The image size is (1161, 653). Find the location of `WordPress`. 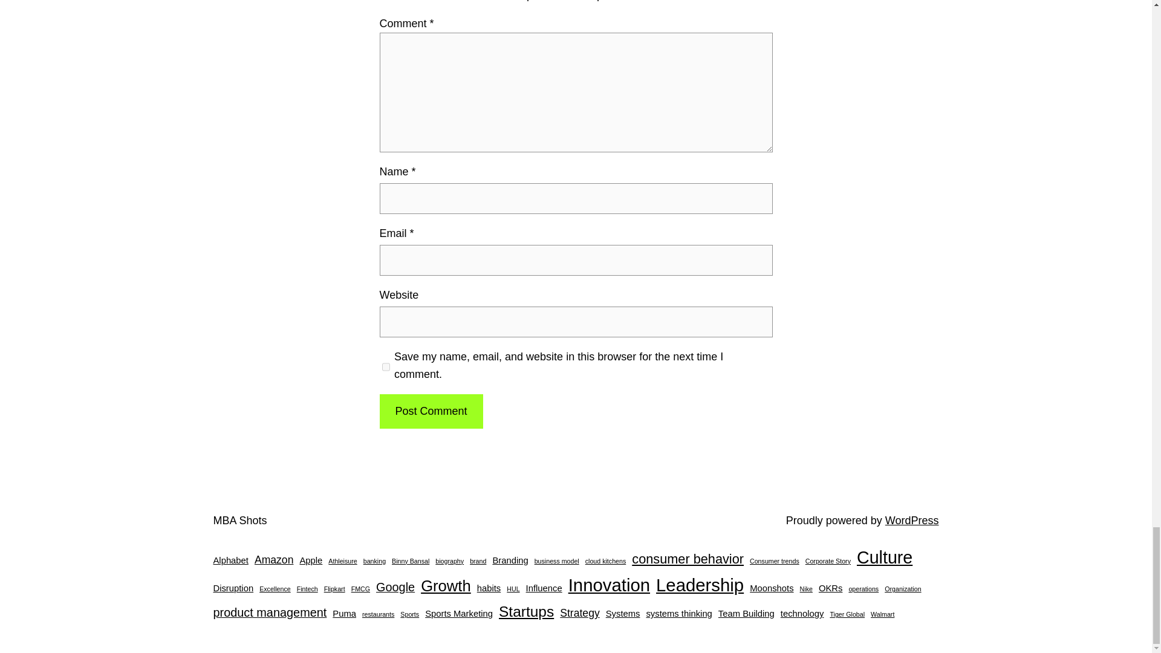

WordPress is located at coordinates (912, 520).